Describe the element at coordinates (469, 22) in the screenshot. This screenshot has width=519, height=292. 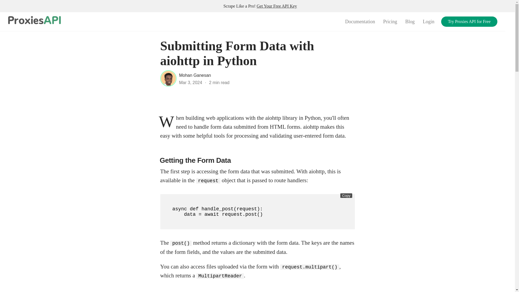
I see `Try Proxies API for Free` at that location.